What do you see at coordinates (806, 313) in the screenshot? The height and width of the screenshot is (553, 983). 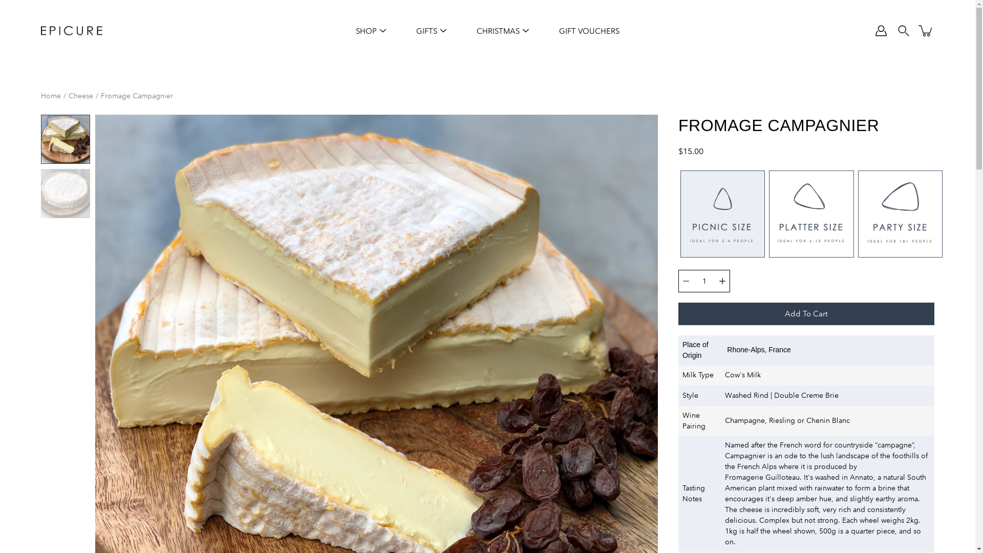 I see `Add To Cart` at bounding box center [806, 313].